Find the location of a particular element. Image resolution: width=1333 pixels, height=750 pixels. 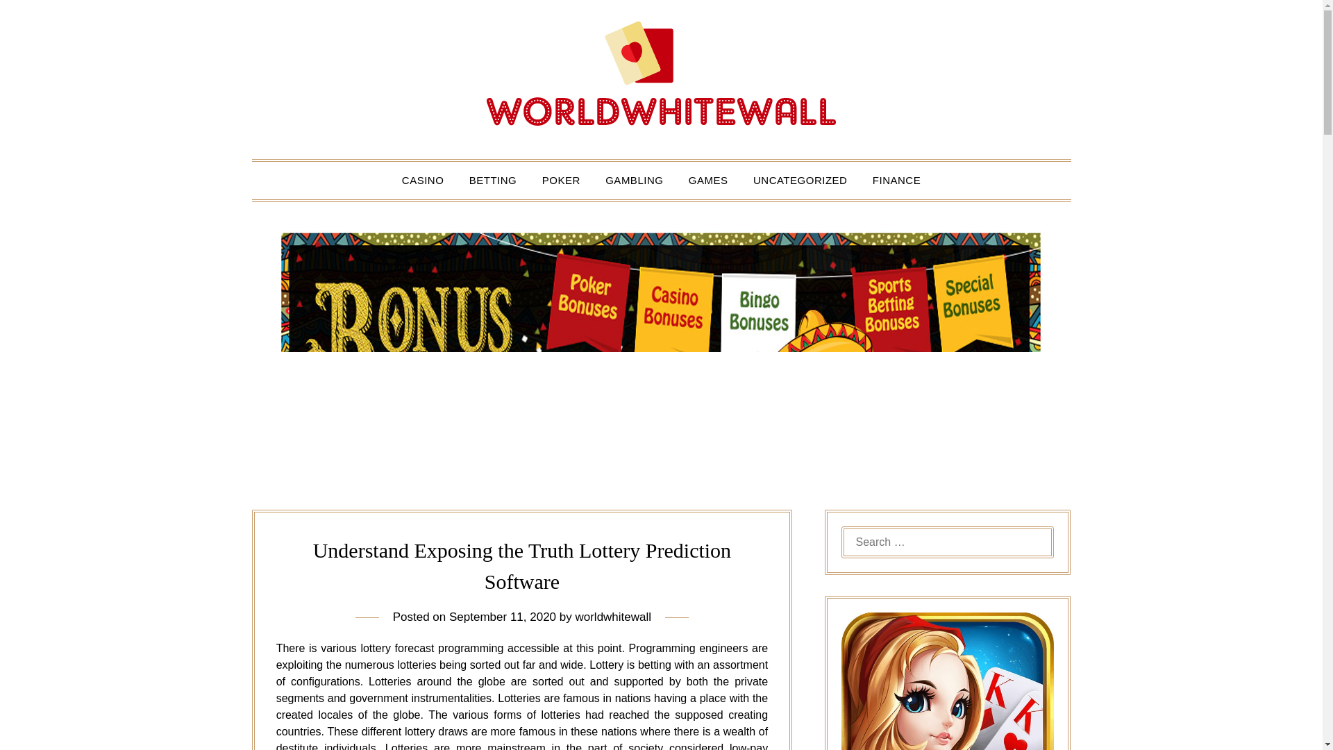

worldwhitewall is located at coordinates (612, 617).